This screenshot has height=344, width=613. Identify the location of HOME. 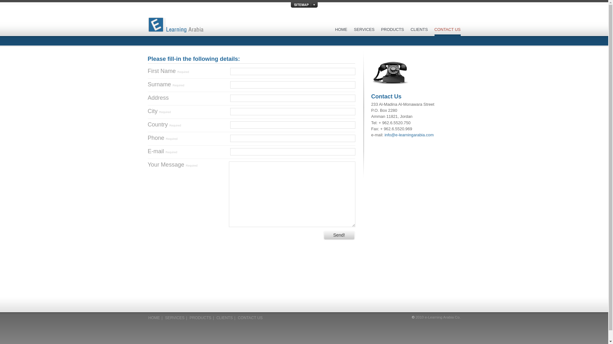
(154, 318).